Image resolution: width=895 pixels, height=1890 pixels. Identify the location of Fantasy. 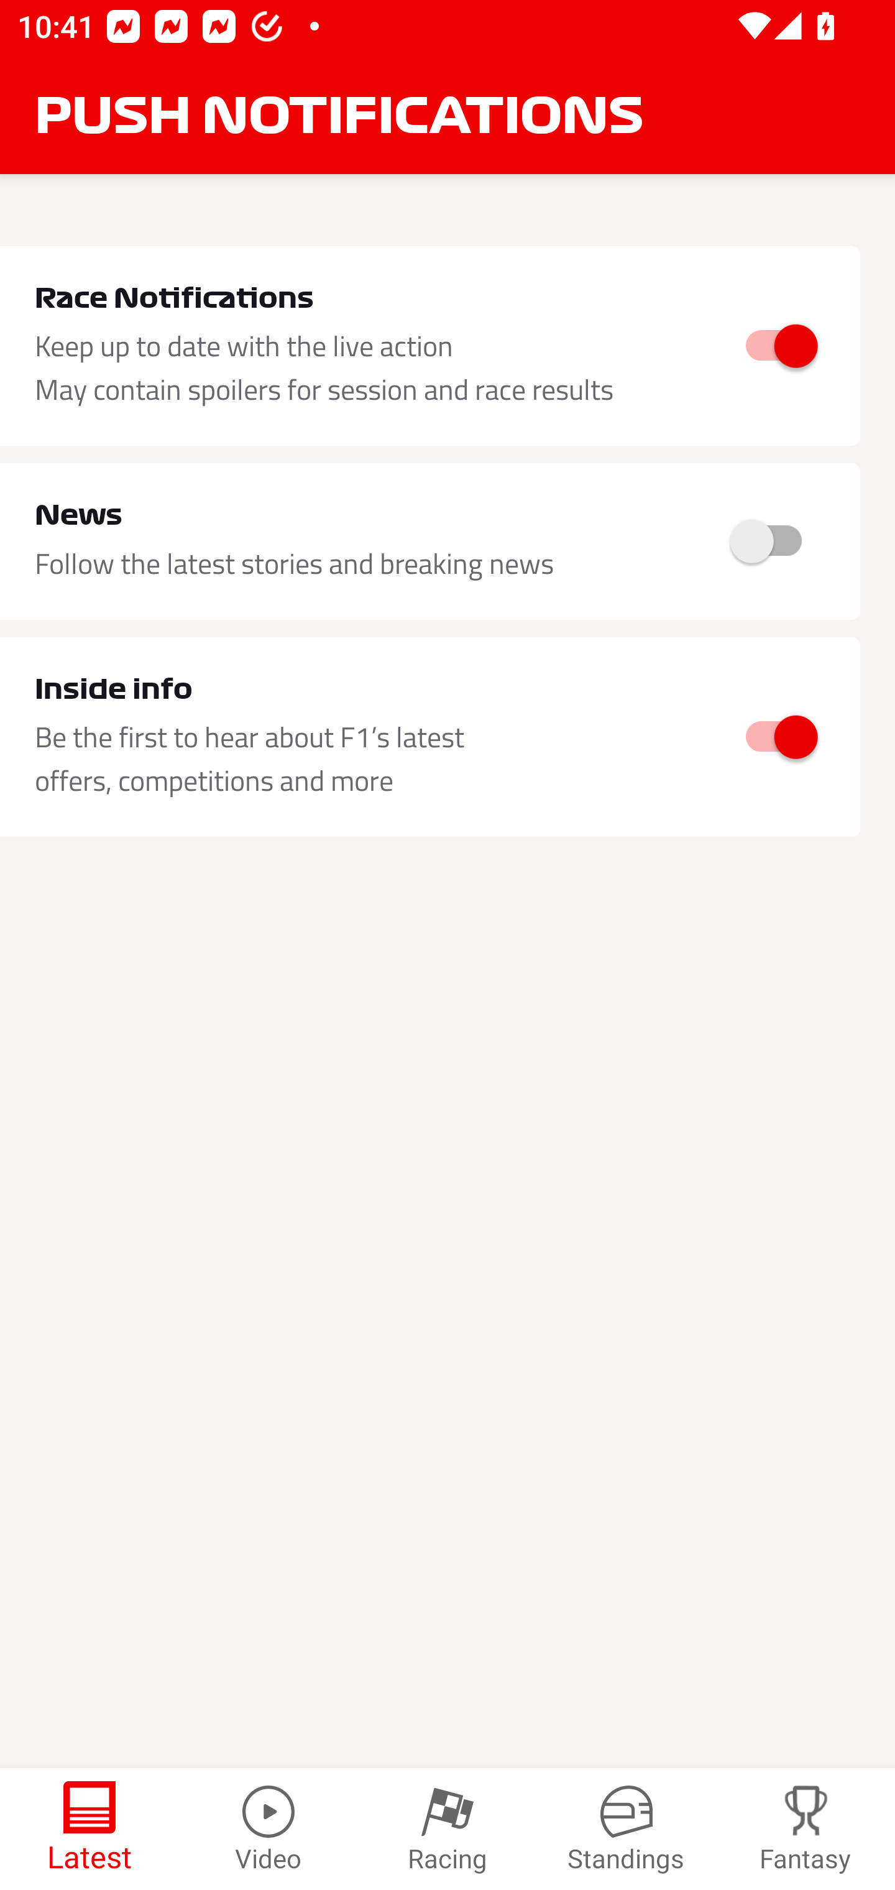
(805, 1829).